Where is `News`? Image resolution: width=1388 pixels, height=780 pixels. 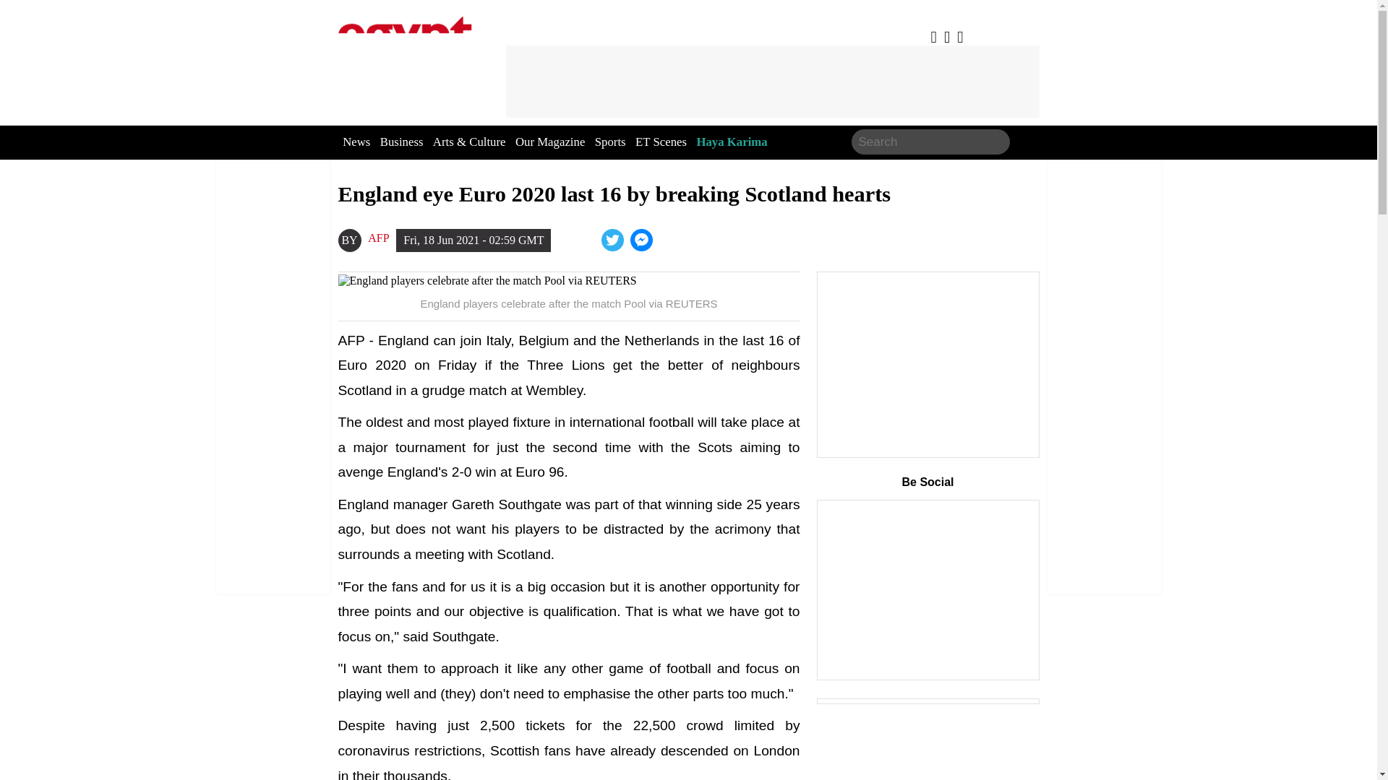
News is located at coordinates (356, 142).